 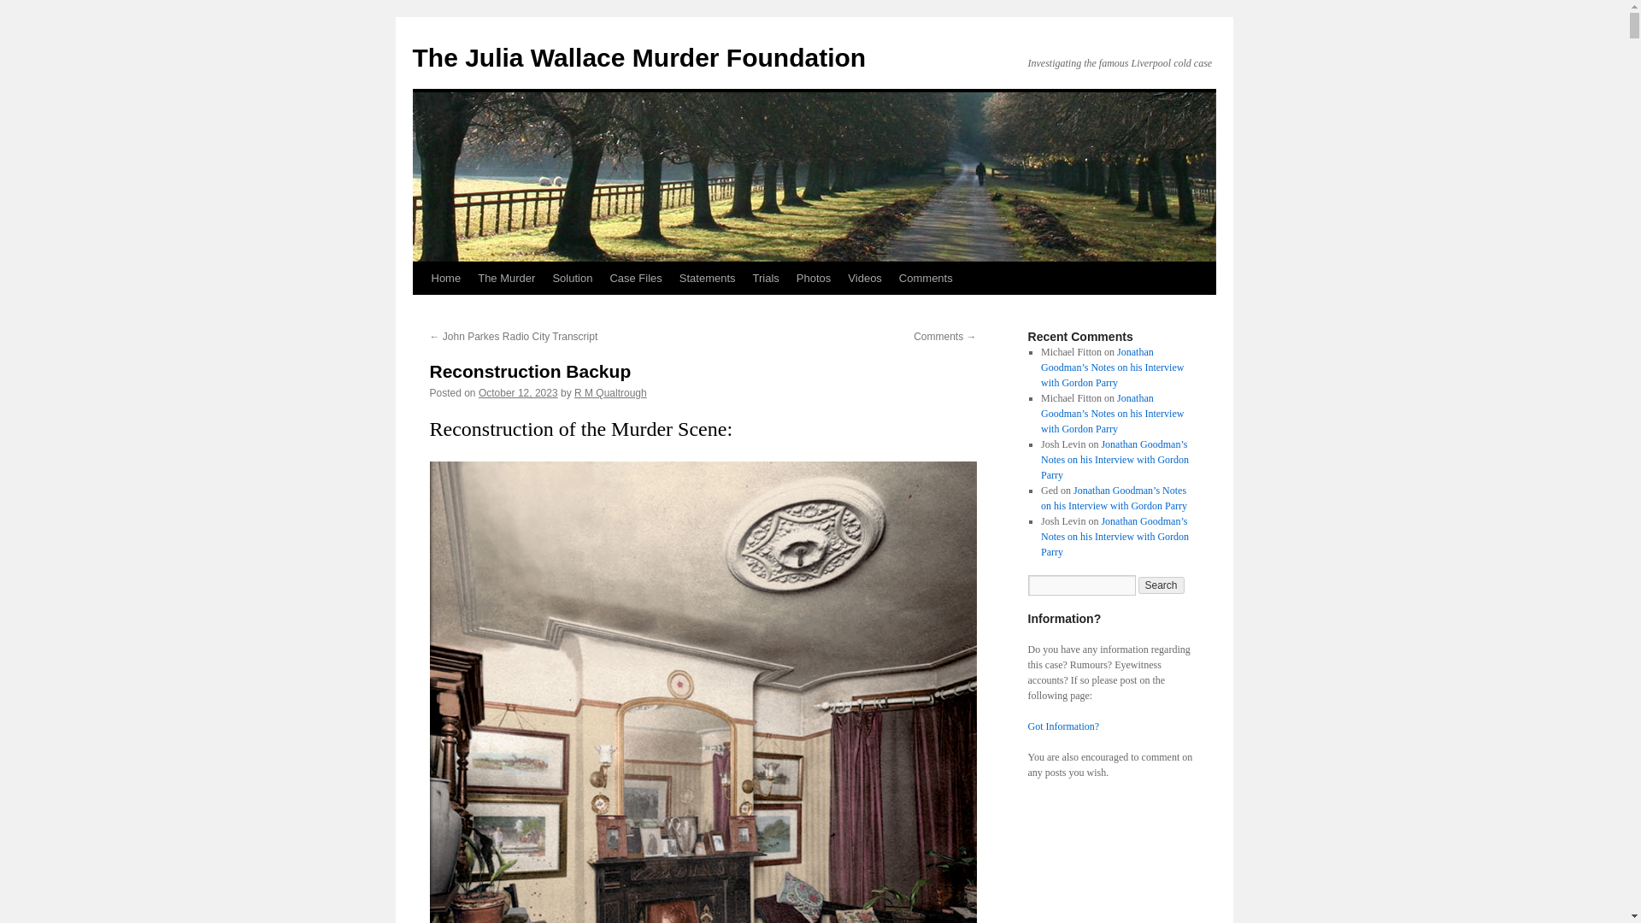 What do you see at coordinates (865, 278) in the screenshot?
I see `Videos` at bounding box center [865, 278].